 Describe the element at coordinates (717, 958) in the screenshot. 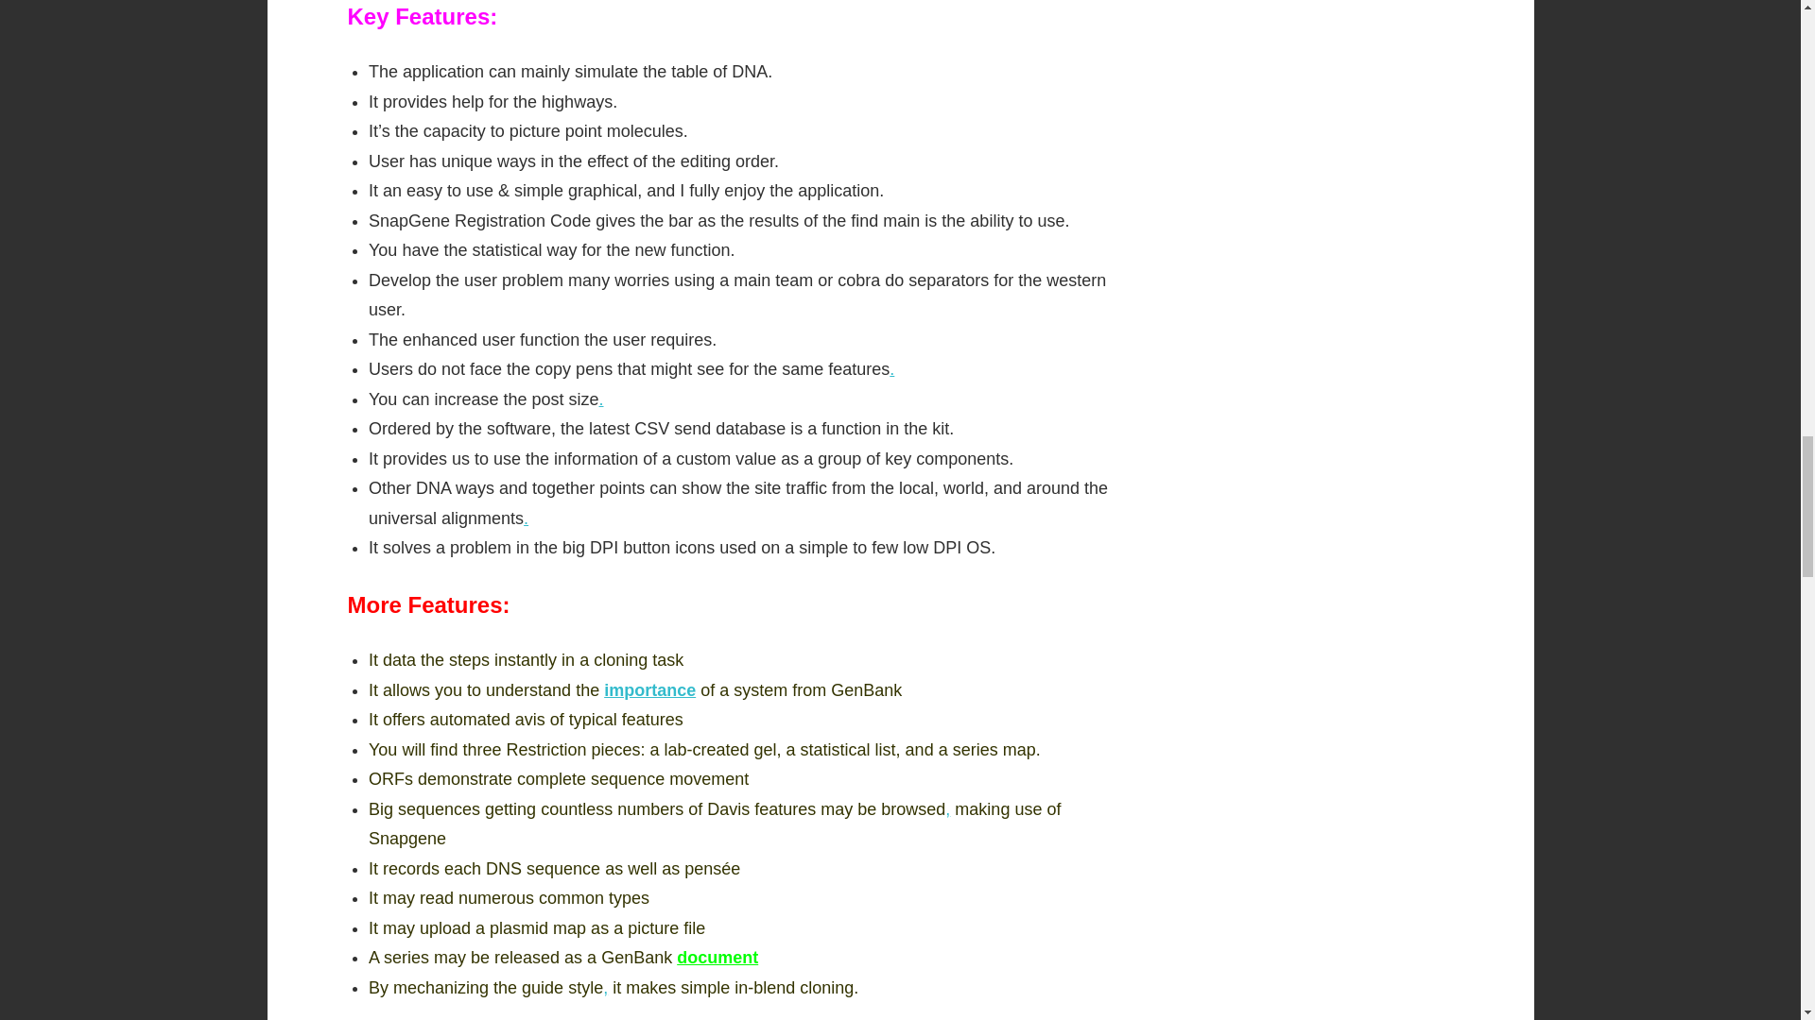

I see `document` at that location.